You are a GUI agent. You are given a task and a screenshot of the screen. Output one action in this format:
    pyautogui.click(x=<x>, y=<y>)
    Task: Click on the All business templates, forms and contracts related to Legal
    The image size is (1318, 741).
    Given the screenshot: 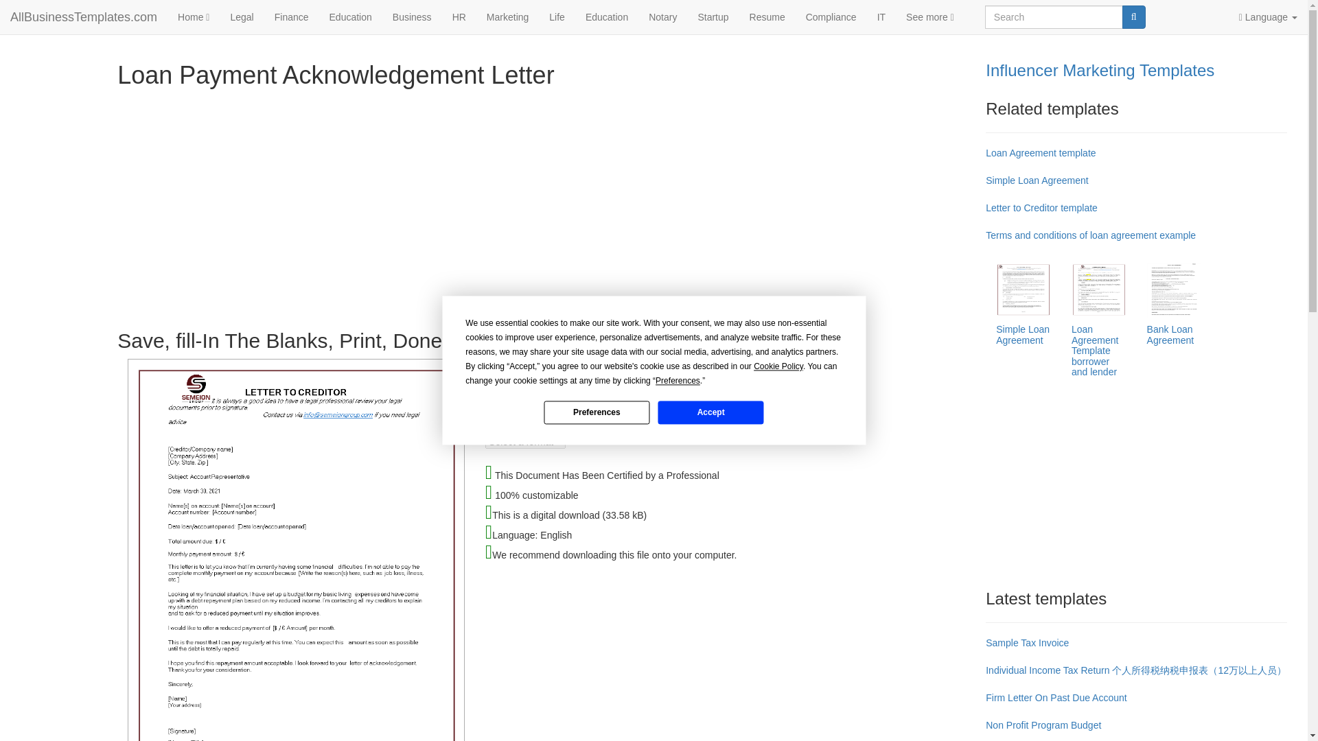 What is the action you would take?
    pyautogui.click(x=242, y=16)
    